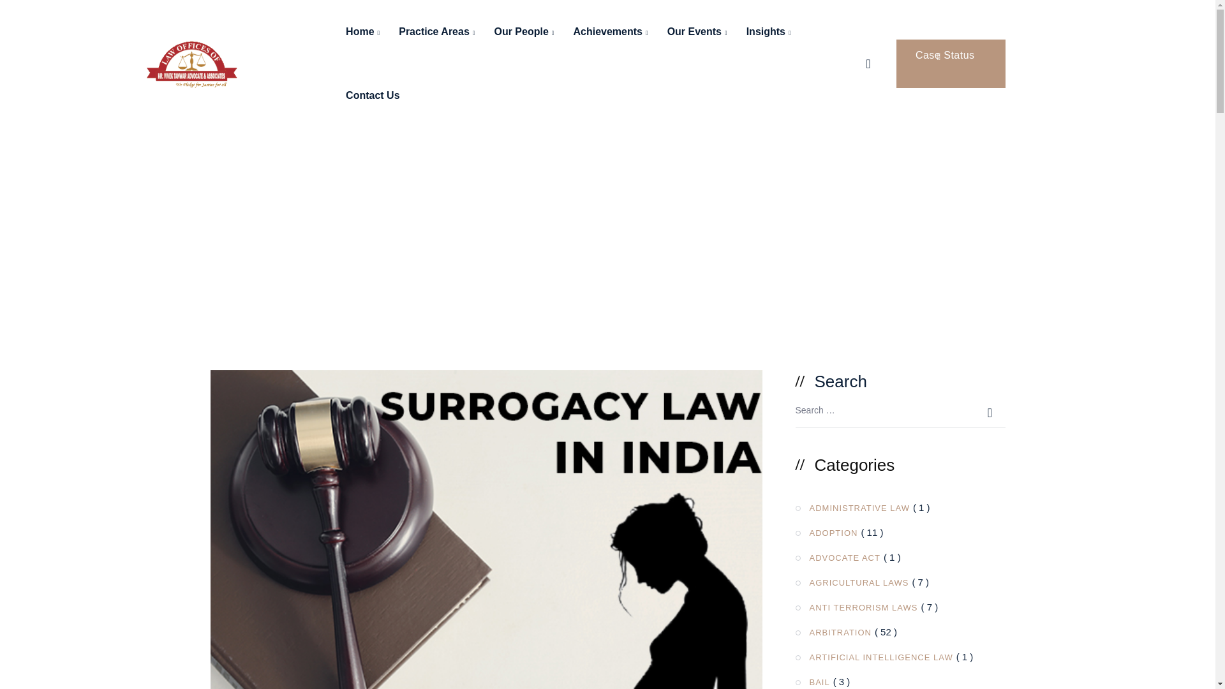  I want to click on Practice Areas, so click(436, 32).